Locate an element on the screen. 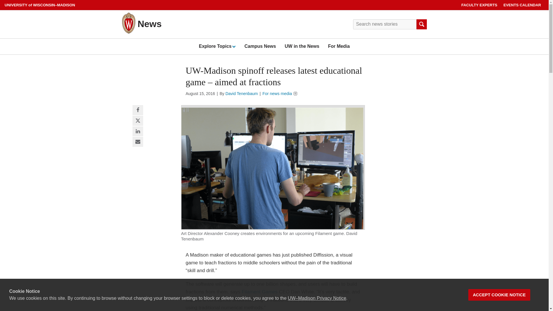 The height and width of the screenshot is (311, 553). David Tenenbaum is located at coordinates (242, 93).